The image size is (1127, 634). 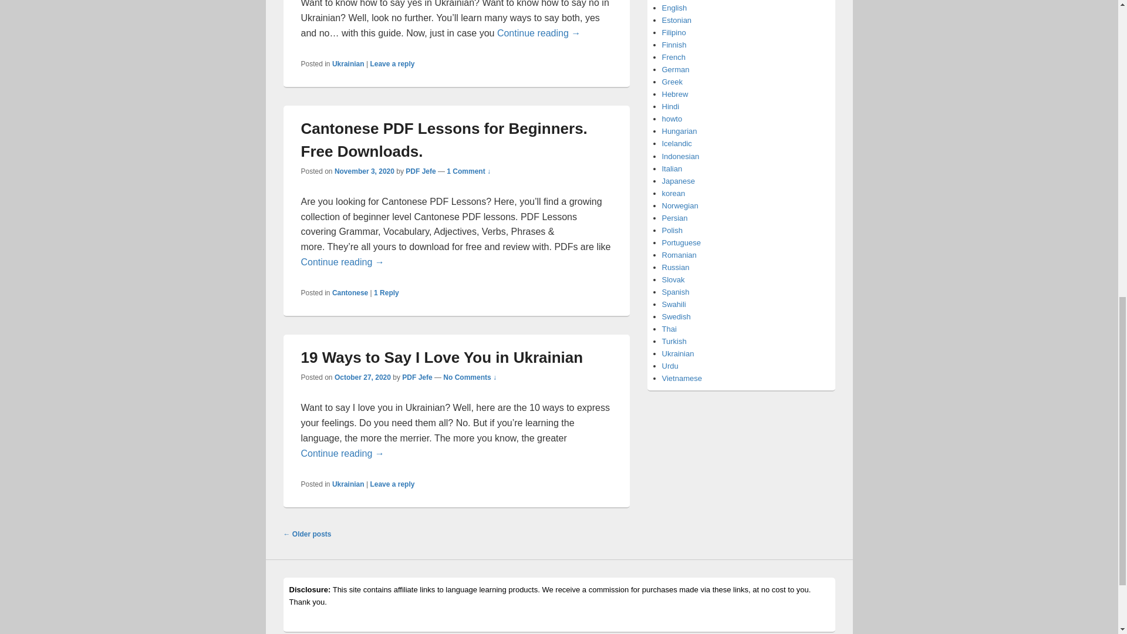 What do you see at coordinates (444, 140) in the screenshot?
I see `Cantonese PDF Lessons for Beginners. Free Downloads.` at bounding box center [444, 140].